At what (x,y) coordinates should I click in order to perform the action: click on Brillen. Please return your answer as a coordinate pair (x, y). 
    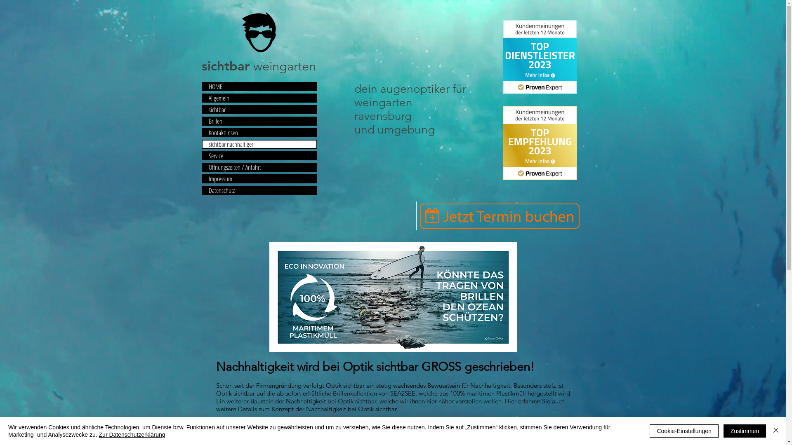
    Looking at the image, I should click on (259, 121).